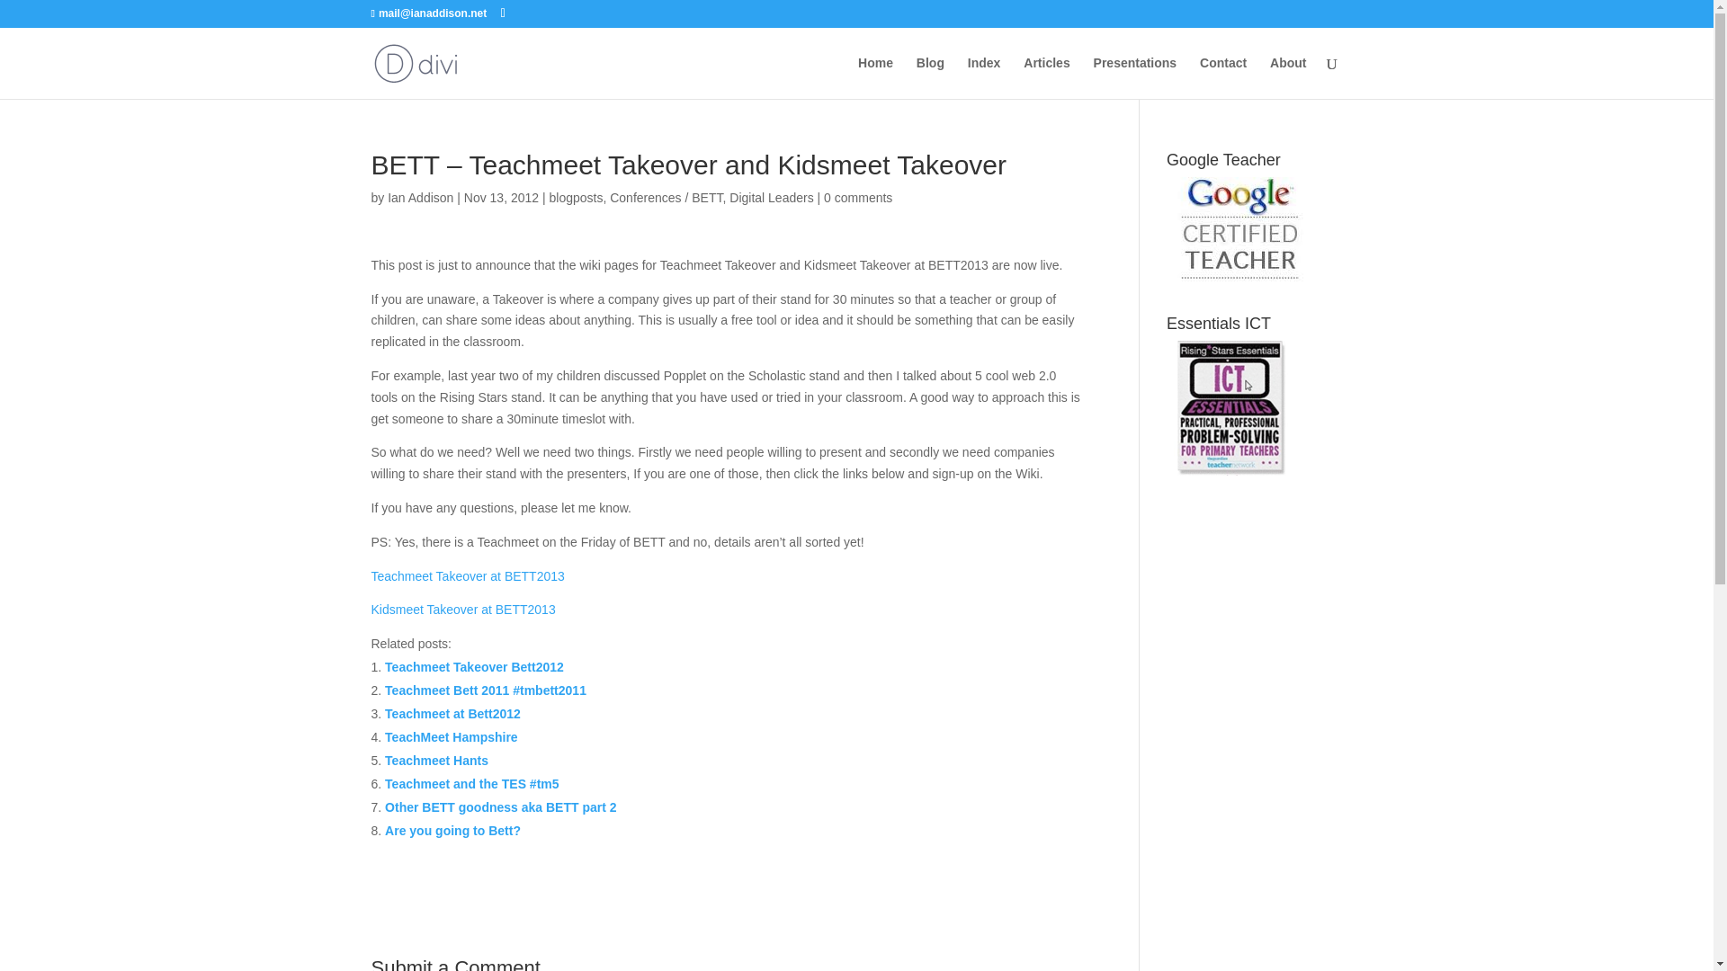  I want to click on Teachmeet Takeover Bett2012, so click(475, 667).